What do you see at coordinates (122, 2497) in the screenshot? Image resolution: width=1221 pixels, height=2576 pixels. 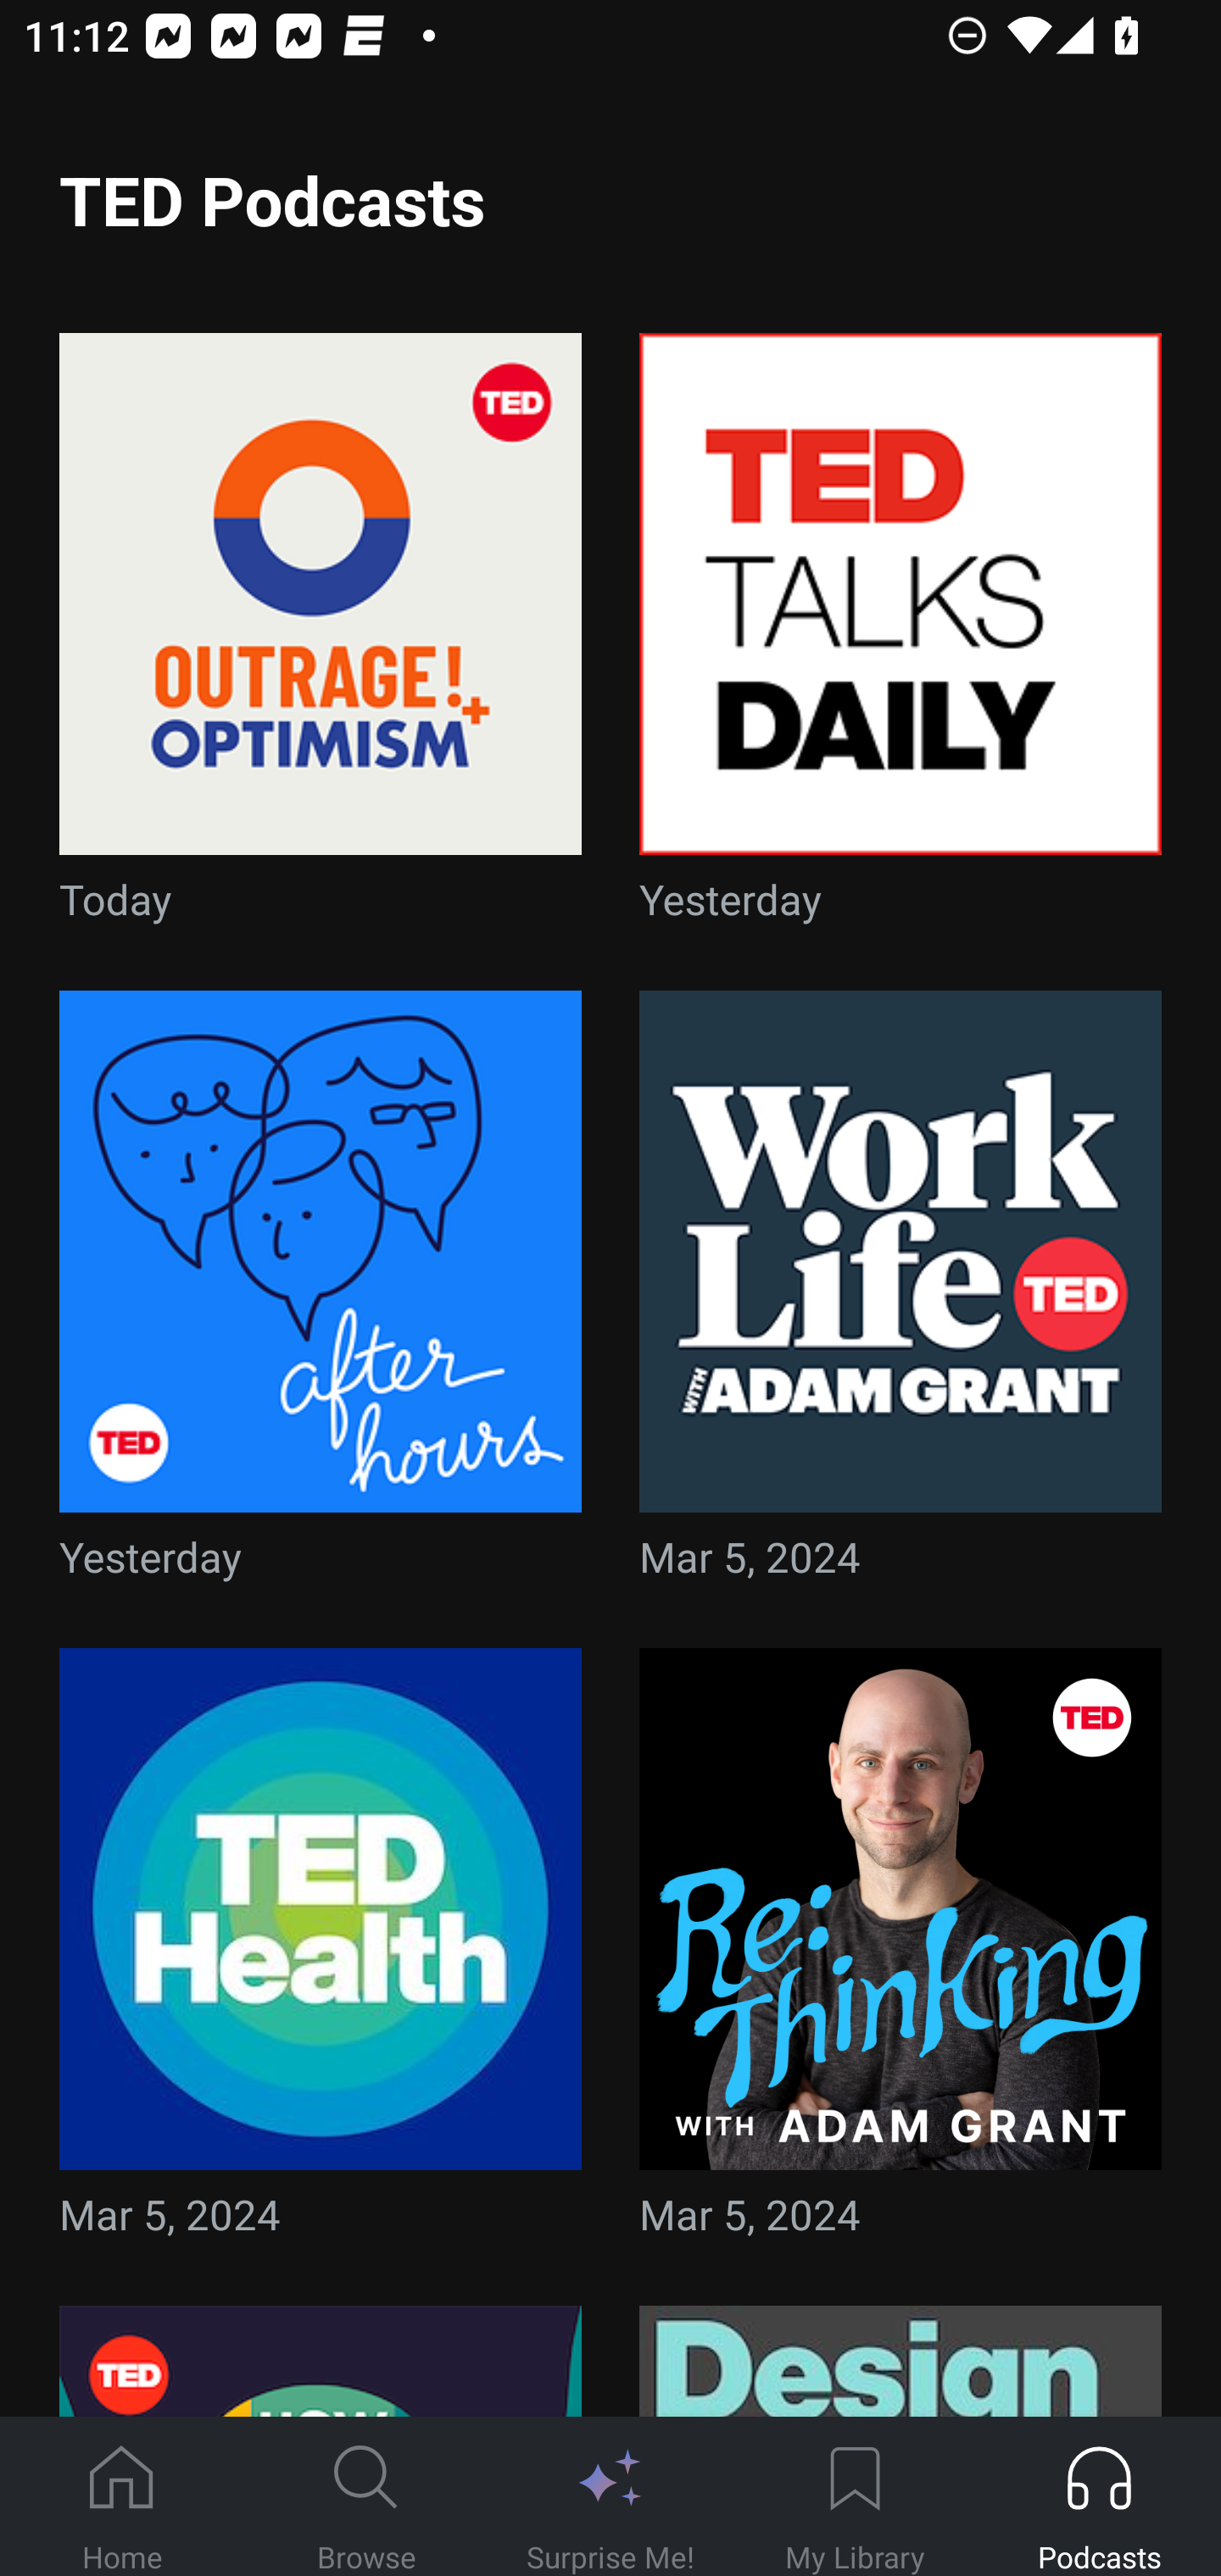 I see `Home` at bounding box center [122, 2497].